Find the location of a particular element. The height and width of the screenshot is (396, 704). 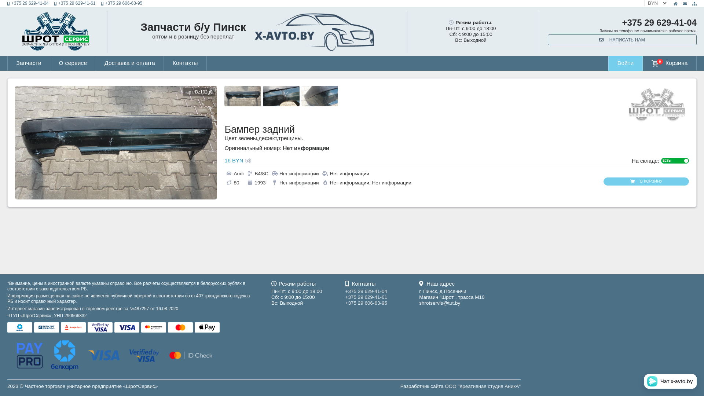

+375 29 629-41-04 is located at coordinates (659, 23).